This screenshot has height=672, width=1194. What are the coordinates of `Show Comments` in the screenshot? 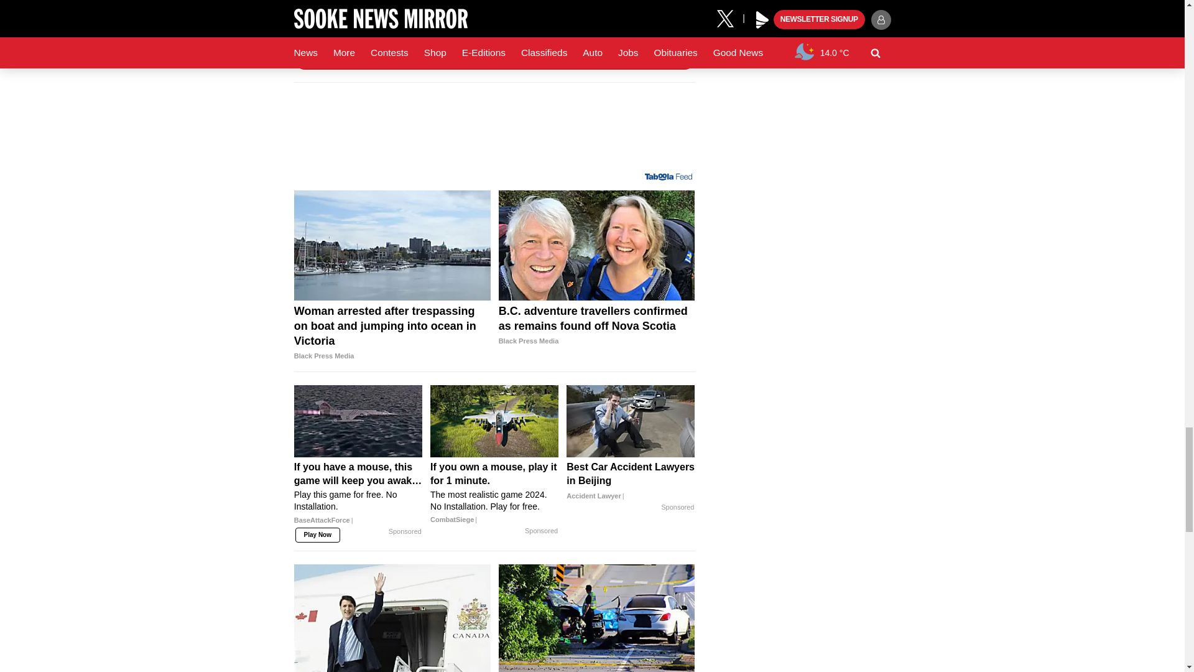 It's located at (494, 58).